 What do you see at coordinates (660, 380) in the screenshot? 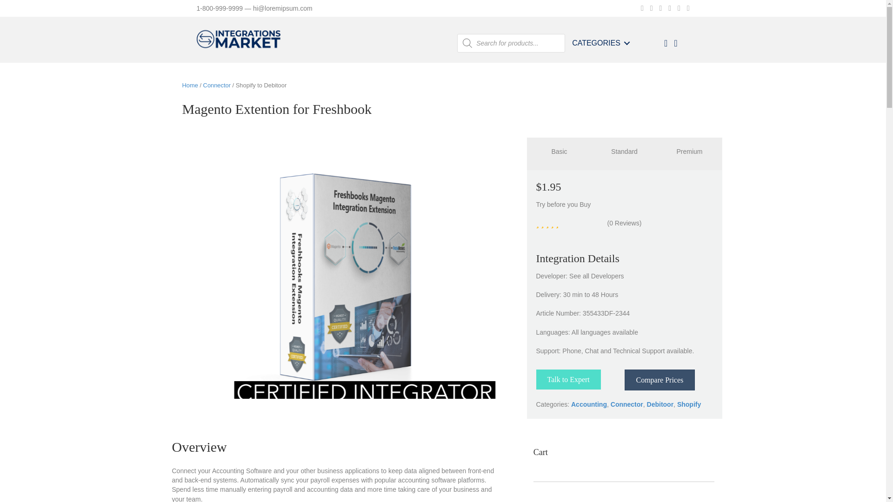
I see `Compare Prices` at bounding box center [660, 380].